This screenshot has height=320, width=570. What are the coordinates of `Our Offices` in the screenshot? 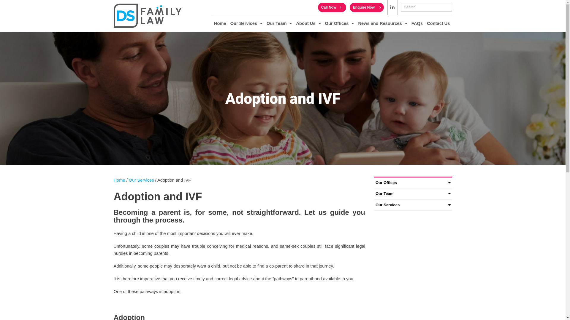 It's located at (340, 23).